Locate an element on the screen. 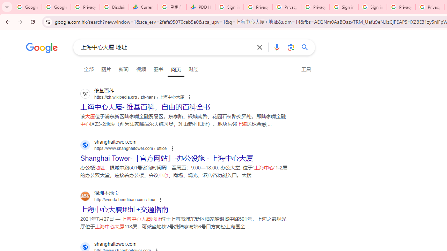 The image size is (447, 251). Privacy Checkup is located at coordinates (286, 7).